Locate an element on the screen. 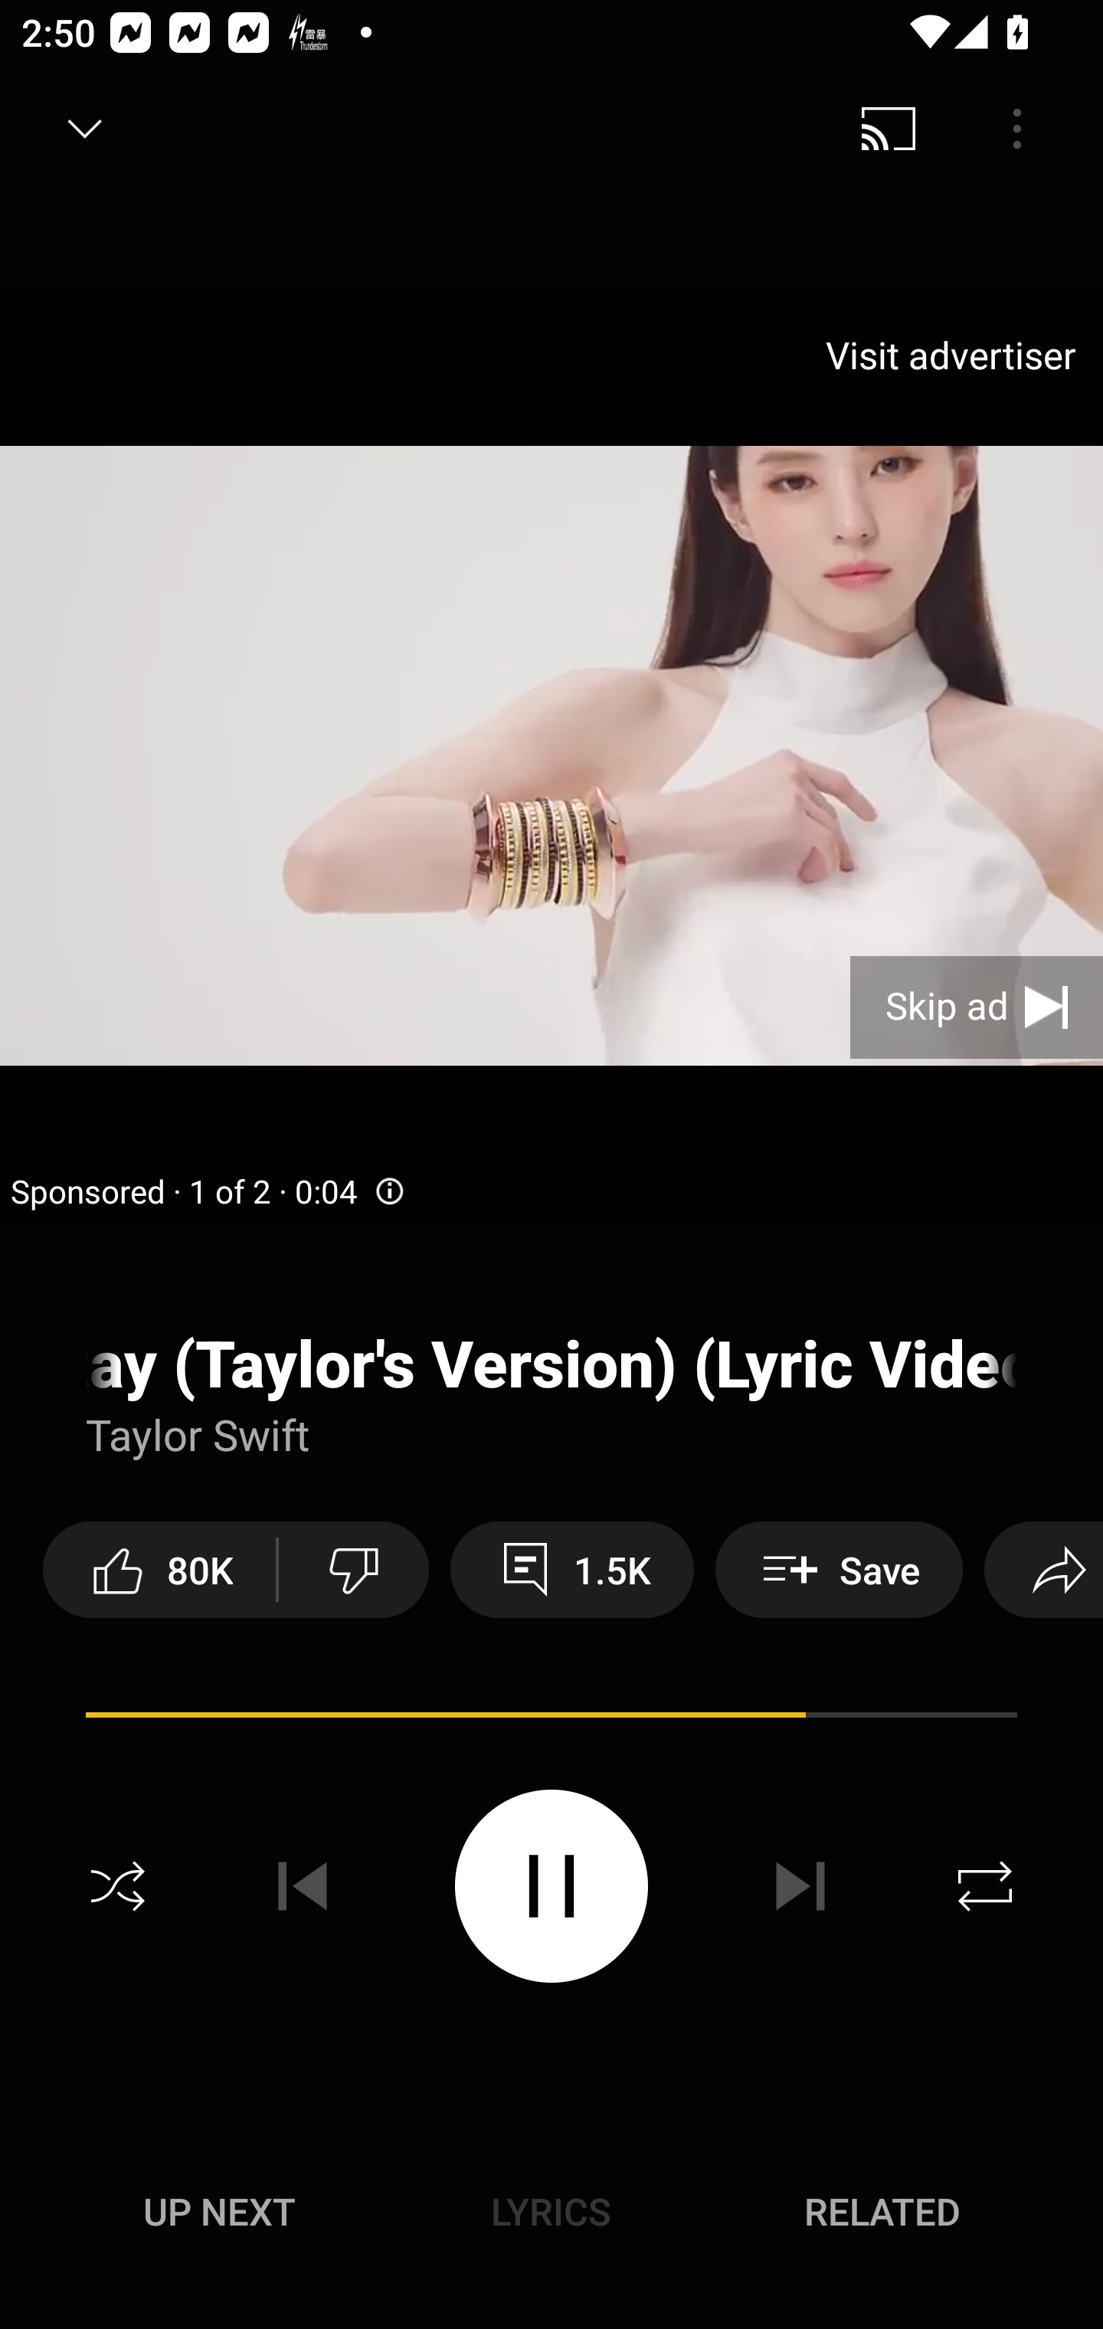 The width and height of the screenshot is (1103, 2329). Share is located at coordinates (1043, 1569).